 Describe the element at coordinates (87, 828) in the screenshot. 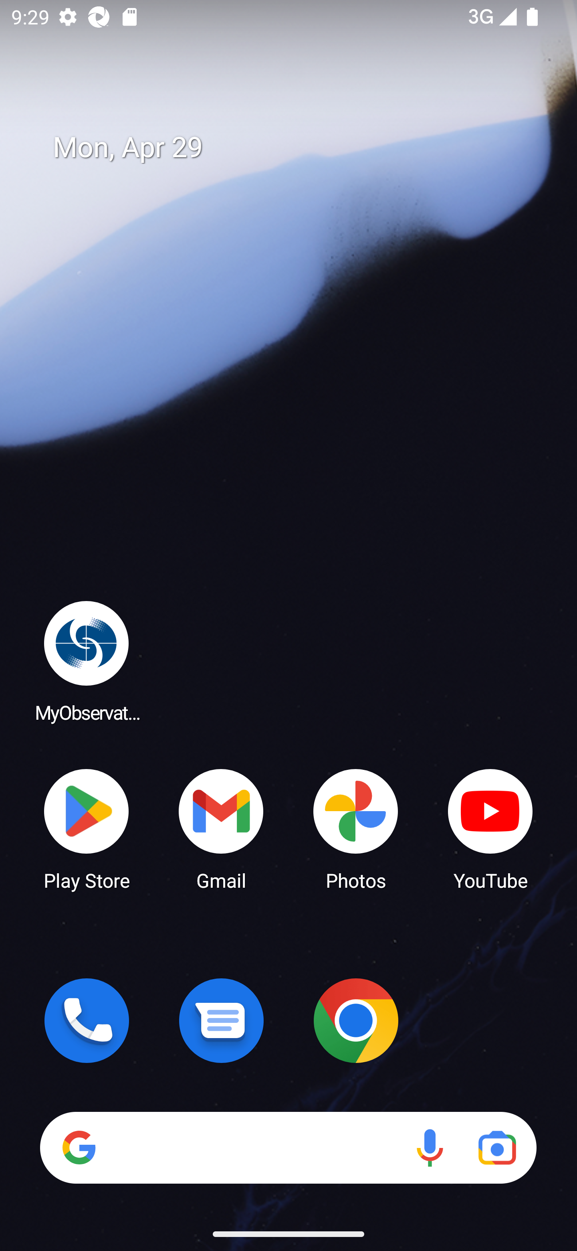

I see `Play Store` at that location.